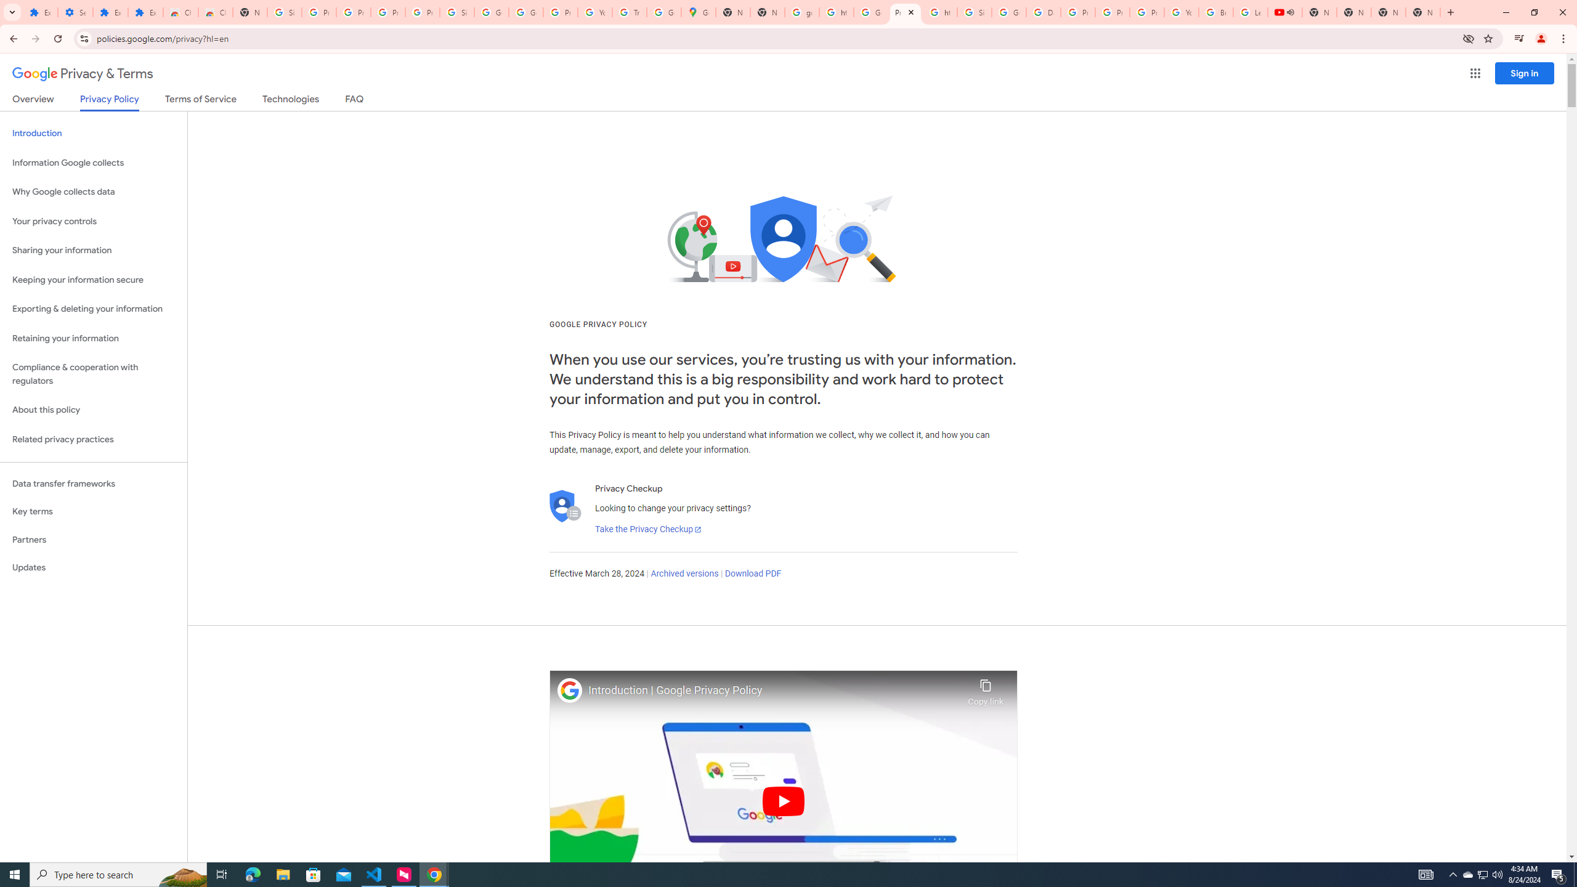 This screenshot has width=1577, height=887. Describe the element at coordinates (94, 375) in the screenshot. I see `Compliance & cooperation with regulators` at that location.